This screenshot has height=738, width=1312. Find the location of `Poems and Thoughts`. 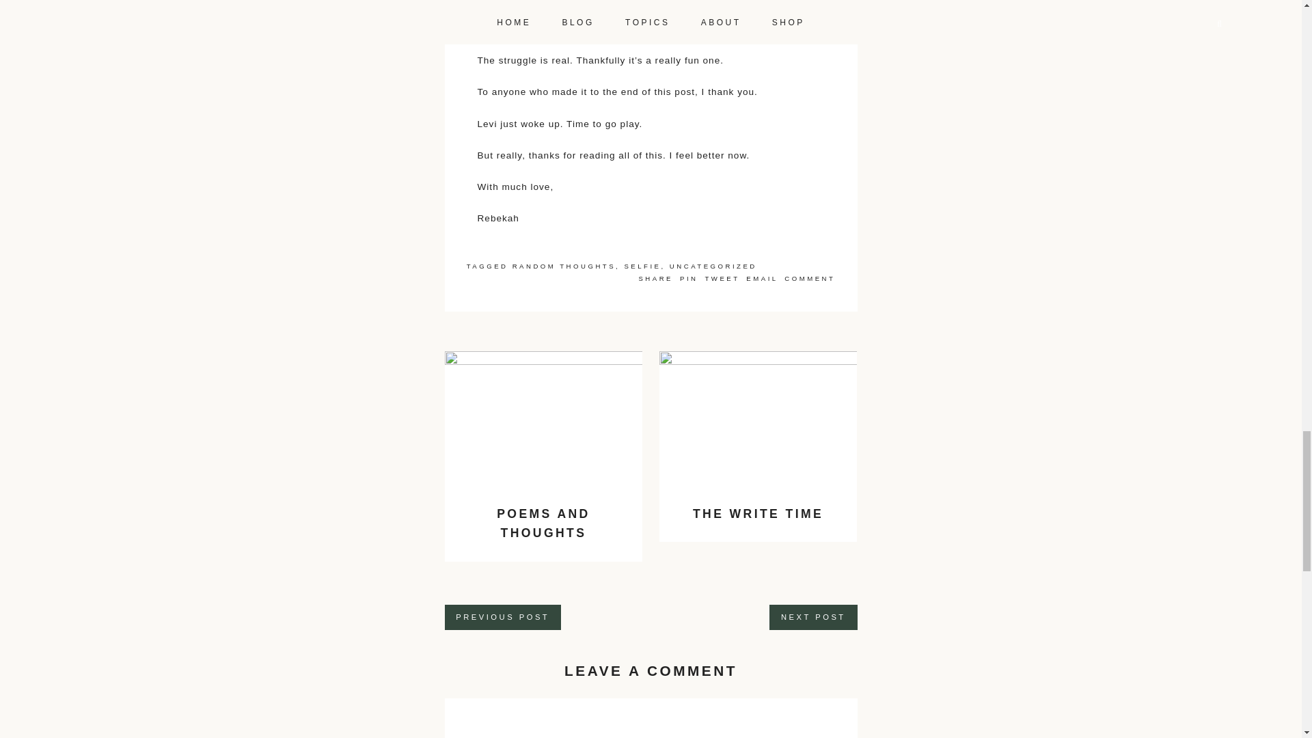

Poems and Thoughts is located at coordinates (544, 523).